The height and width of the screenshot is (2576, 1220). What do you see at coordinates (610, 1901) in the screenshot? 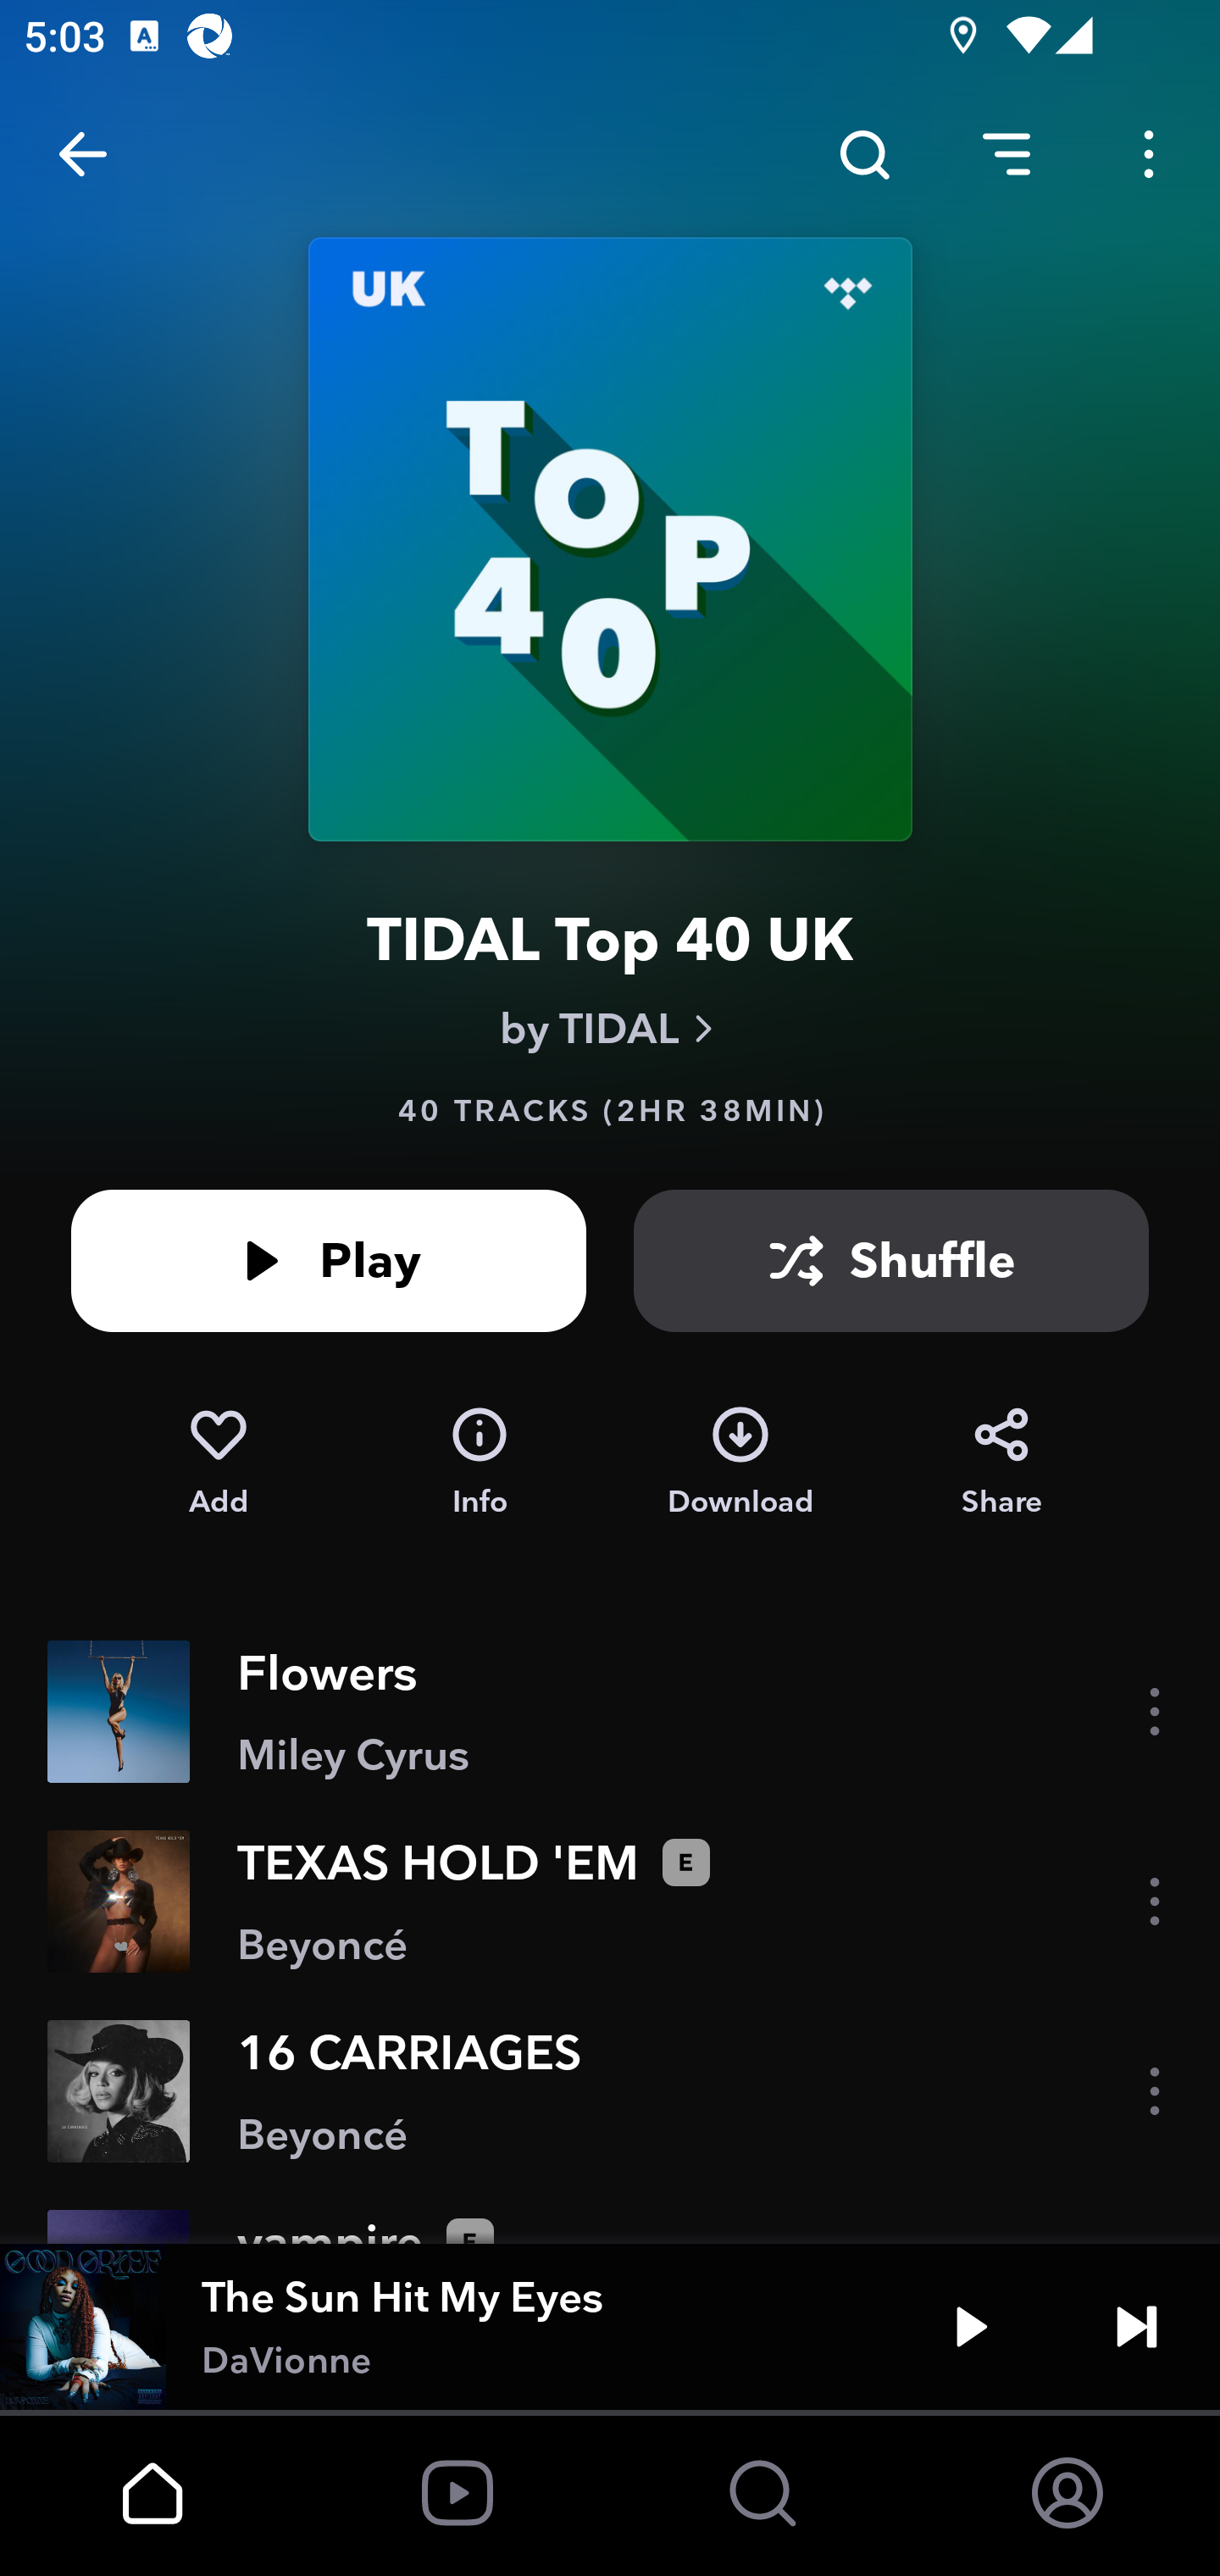
I see `TEXAS HOLD 'EM Beyoncé` at bounding box center [610, 1901].